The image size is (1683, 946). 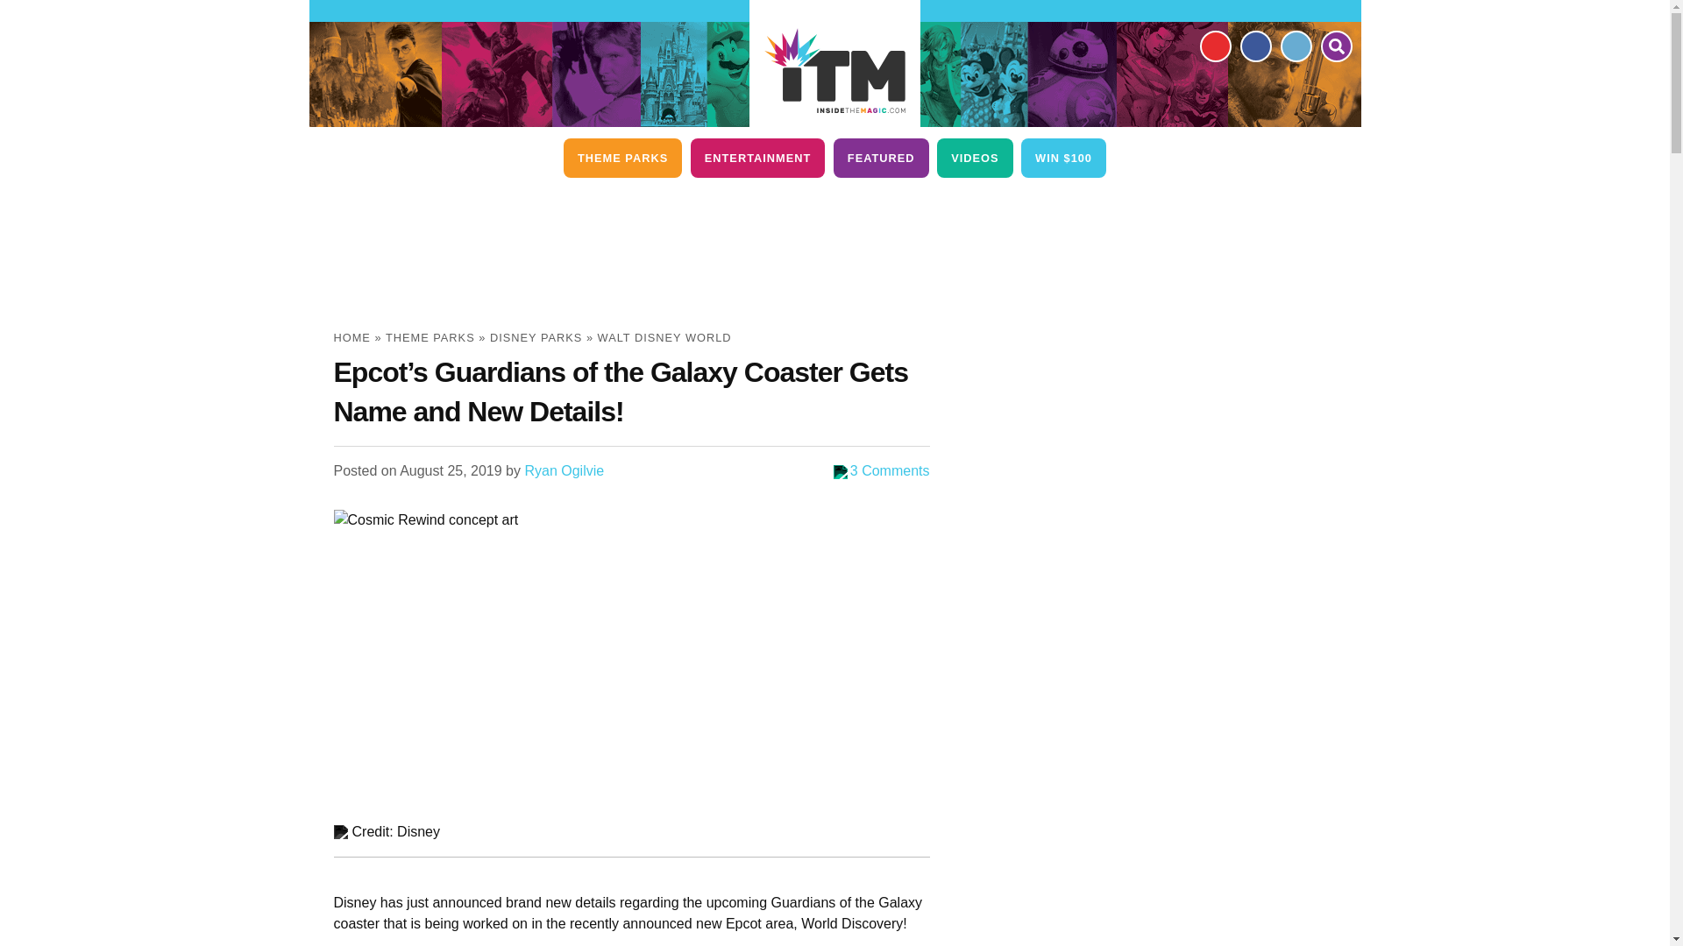 I want to click on FEATURED, so click(x=880, y=158).